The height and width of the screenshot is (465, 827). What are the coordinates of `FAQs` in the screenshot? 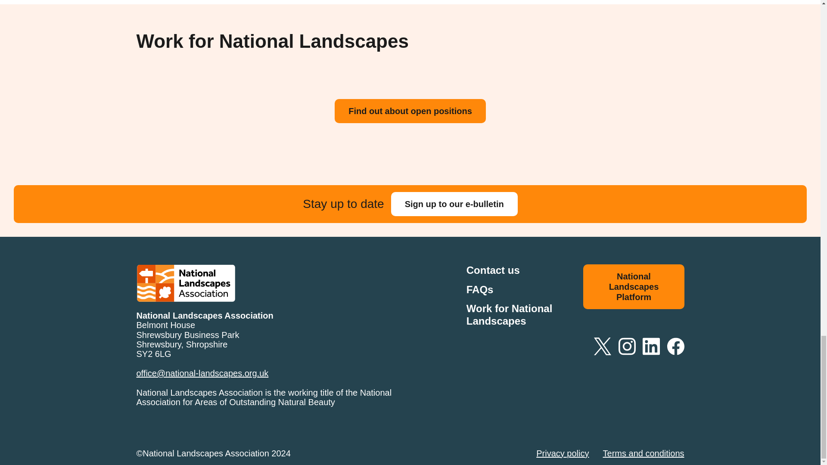 It's located at (480, 289).